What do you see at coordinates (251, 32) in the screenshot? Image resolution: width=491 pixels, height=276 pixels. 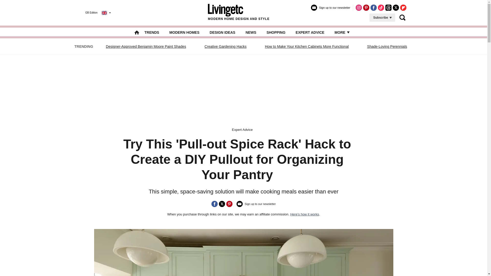 I see `NEWS` at bounding box center [251, 32].